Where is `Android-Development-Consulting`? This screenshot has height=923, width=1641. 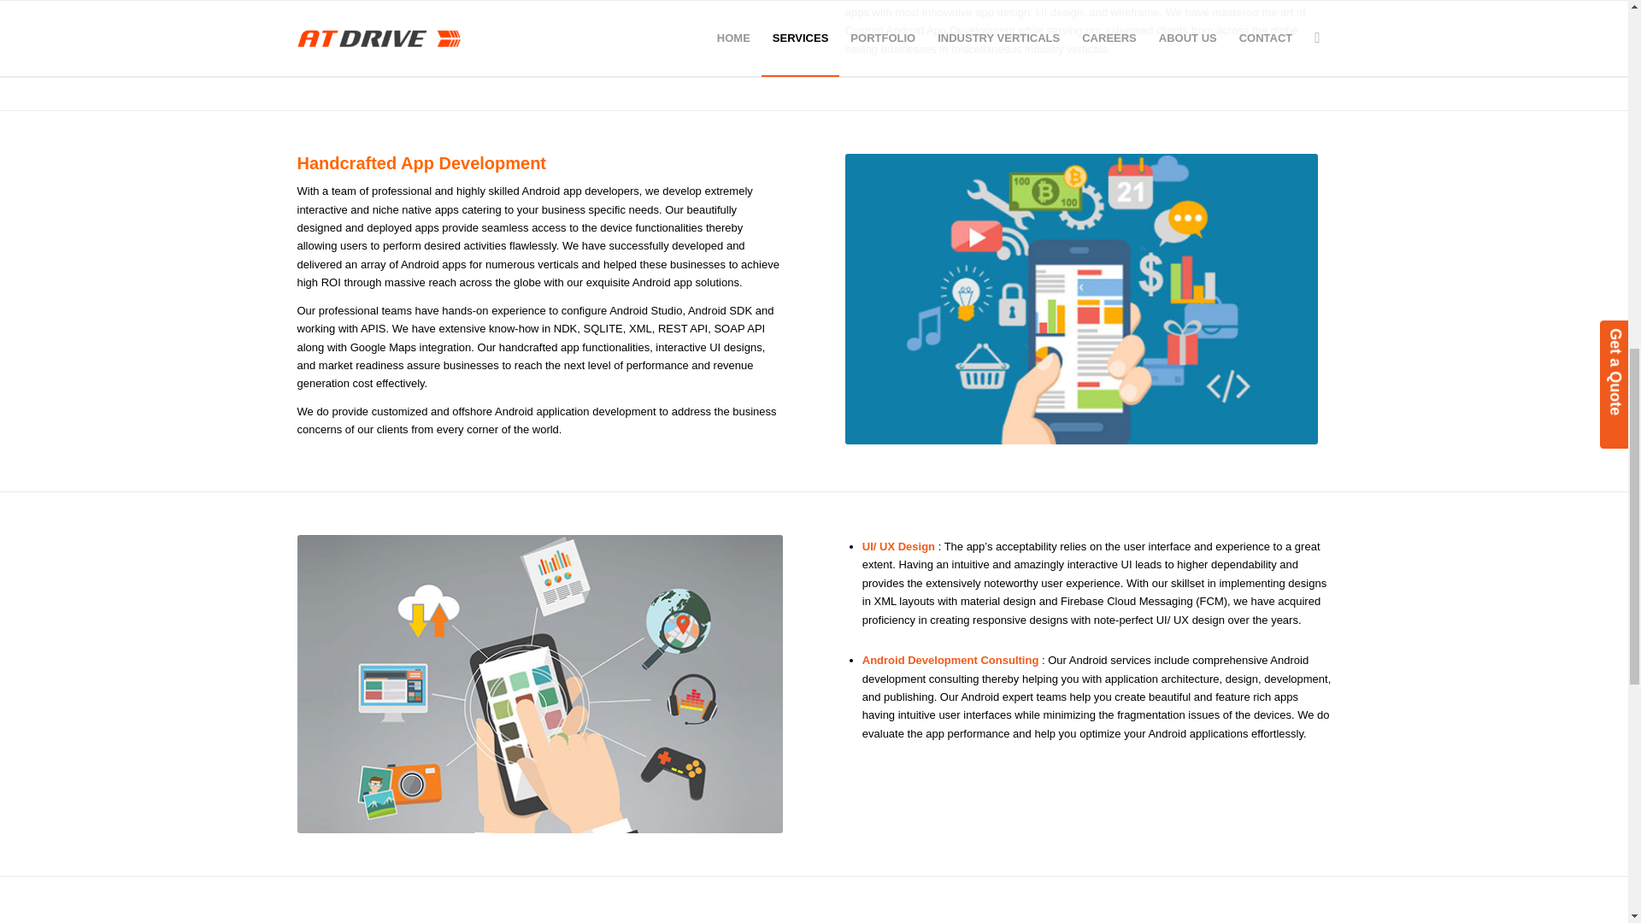
Android-Development-Consulting is located at coordinates (540, 685).